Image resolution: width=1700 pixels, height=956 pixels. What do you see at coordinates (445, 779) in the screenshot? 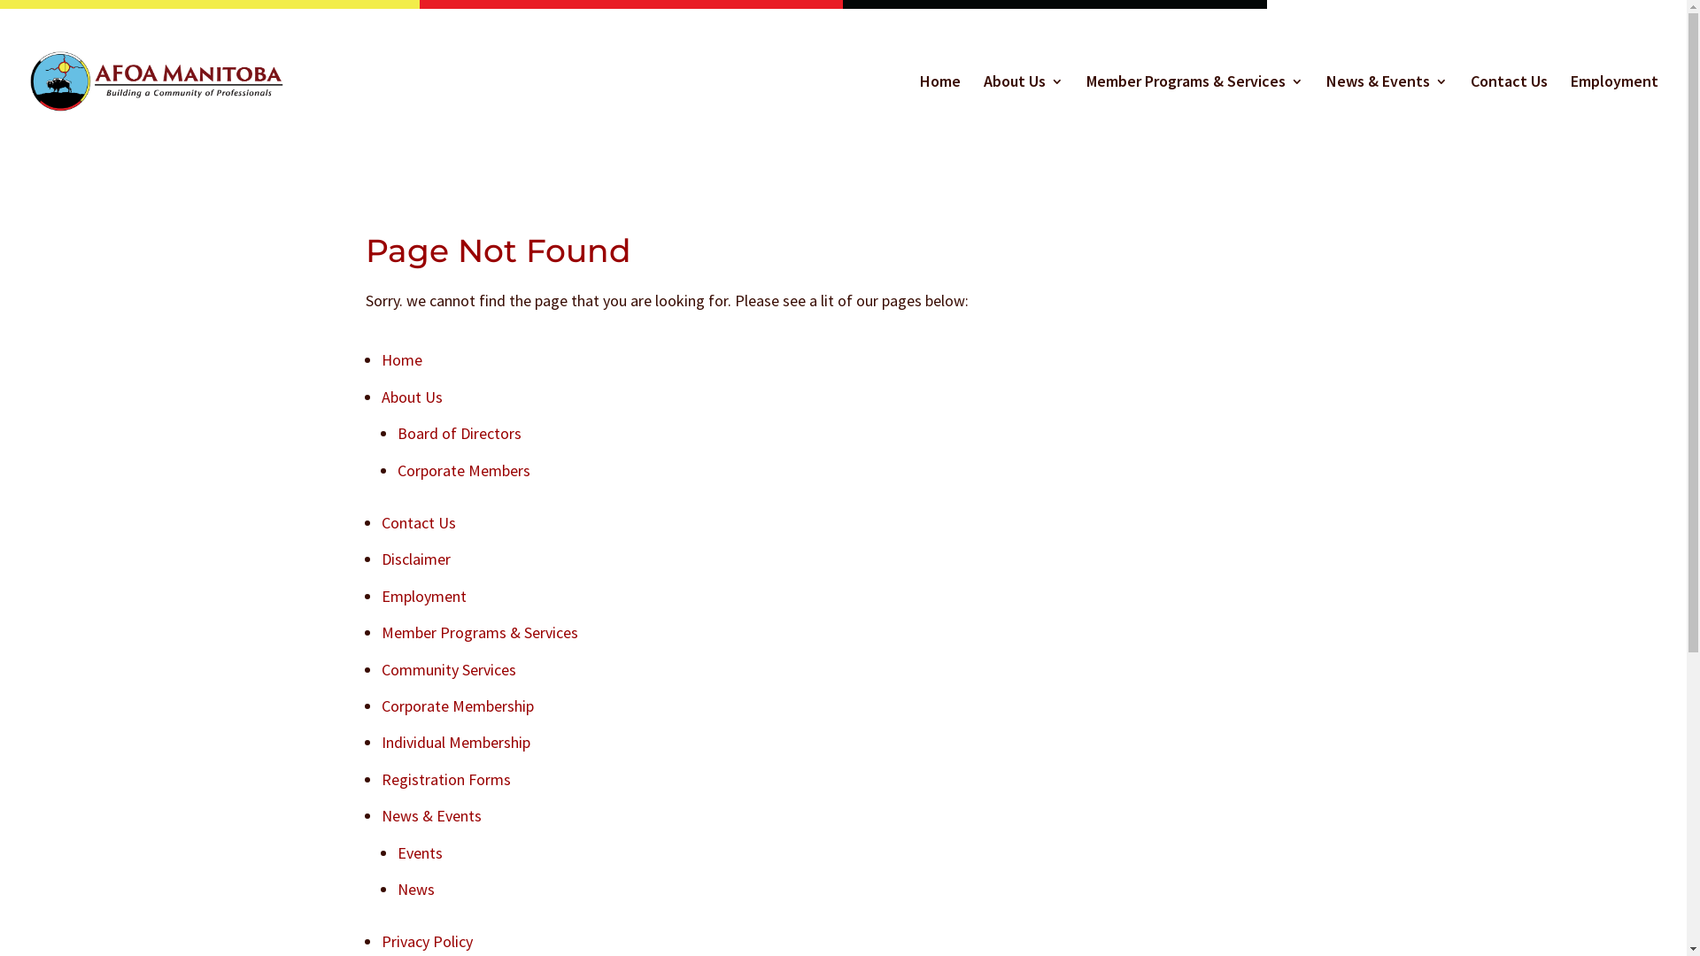
I see `Registration Forms` at bounding box center [445, 779].